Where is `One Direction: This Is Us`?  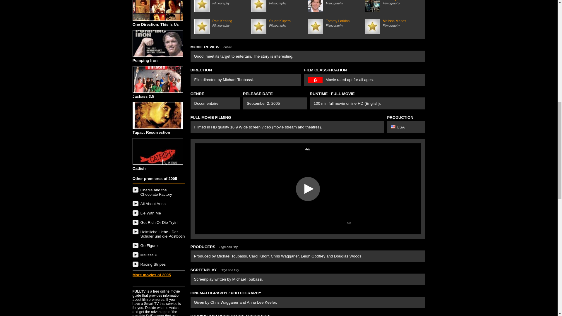 One Direction: This Is Us is located at coordinates (158, 13).